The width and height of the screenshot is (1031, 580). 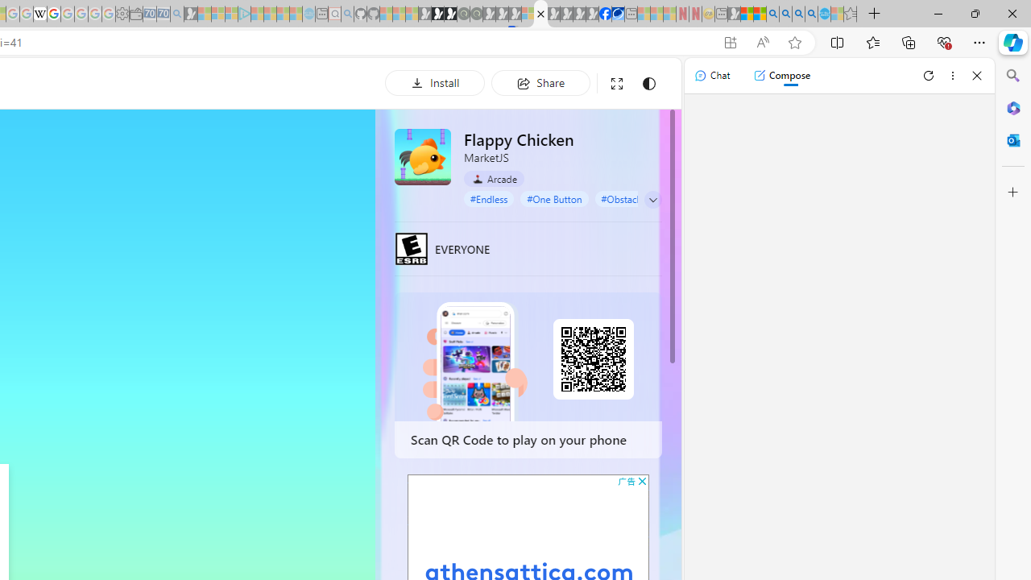 What do you see at coordinates (772, 14) in the screenshot?
I see `Bing AI - Search` at bounding box center [772, 14].